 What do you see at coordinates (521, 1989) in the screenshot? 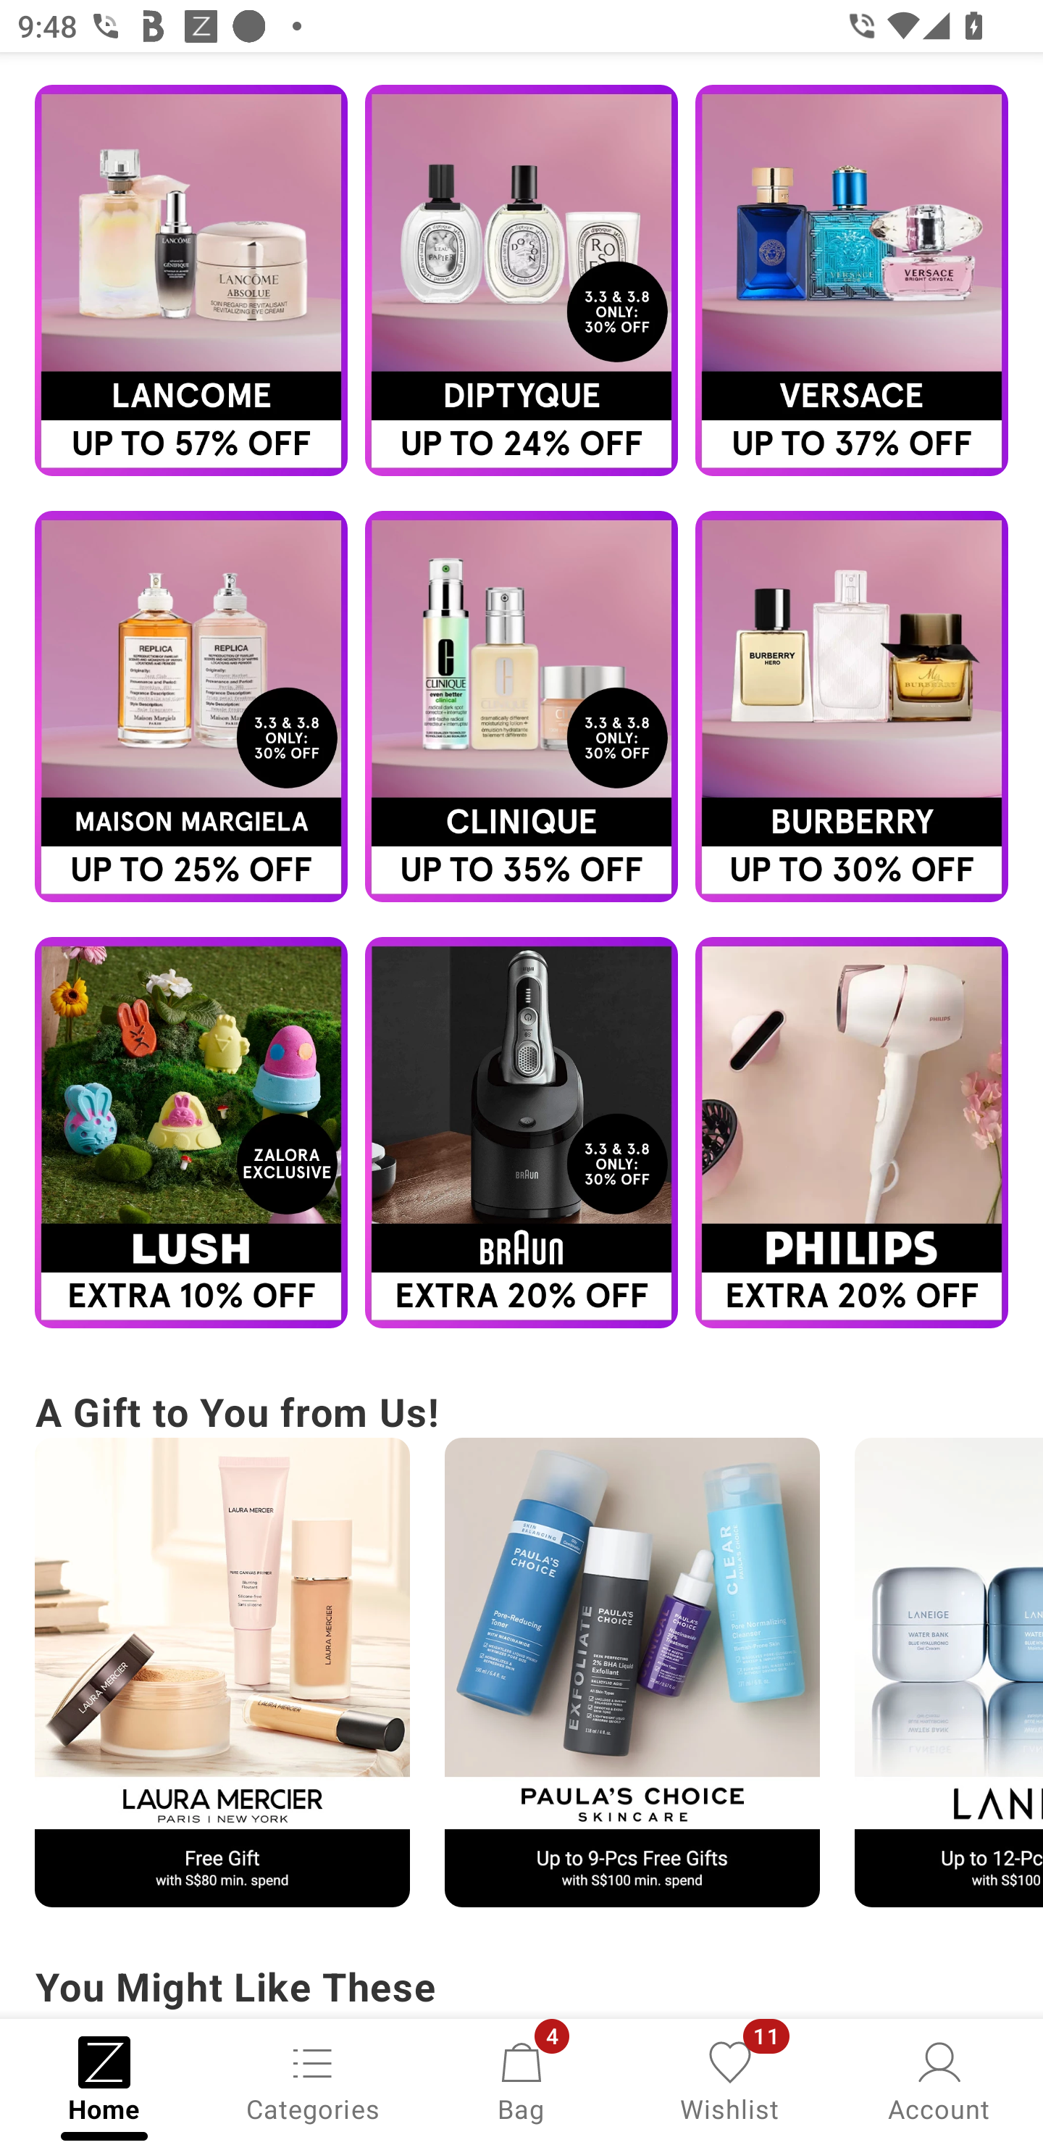
I see `You Might Like These` at bounding box center [521, 1989].